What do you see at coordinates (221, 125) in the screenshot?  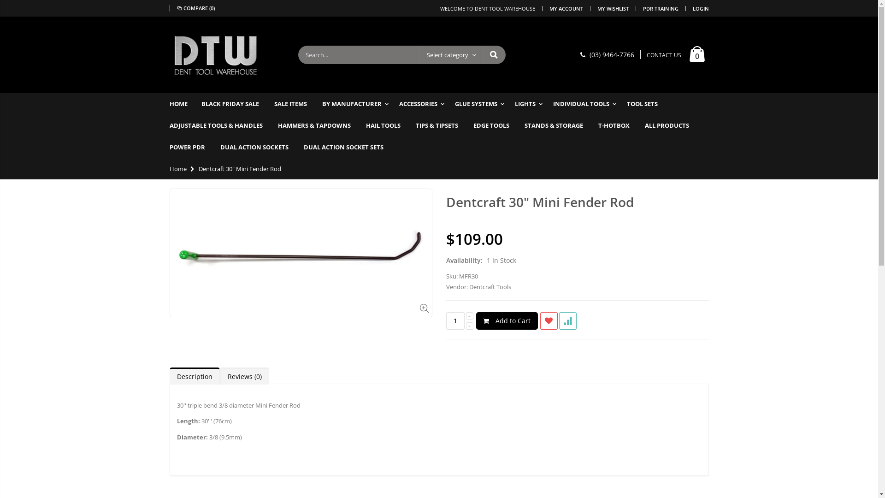 I see `ADJUSTABLE TOOLS & HANDLES` at bounding box center [221, 125].